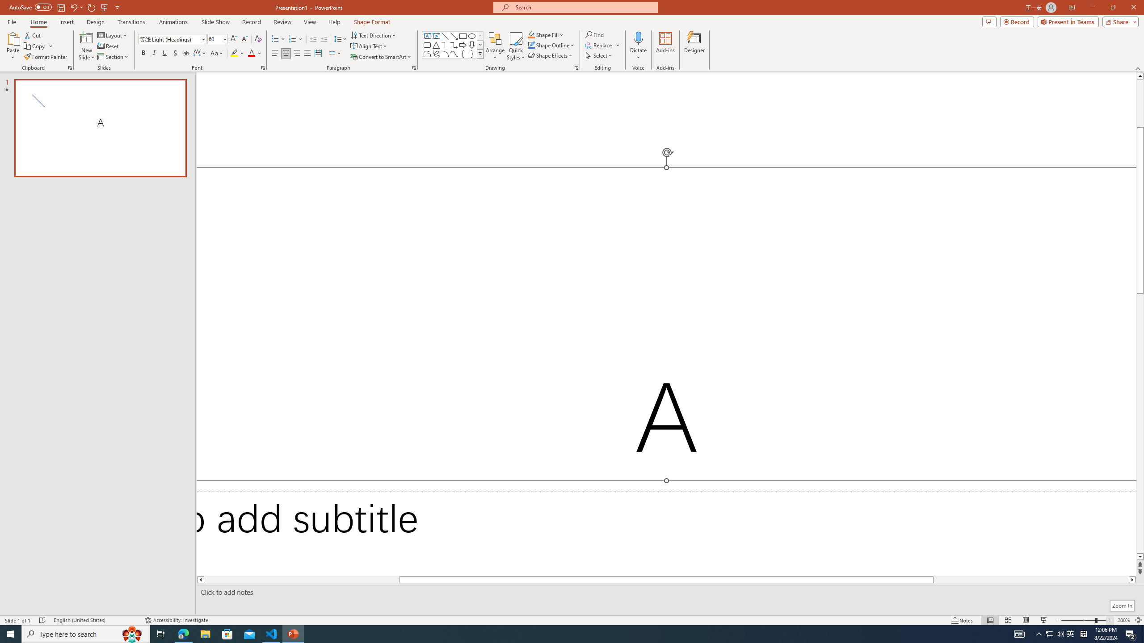  What do you see at coordinates (1123, 620) in the screenshot?
I see `Zoom 280%` at bounding box center [1123, 620].